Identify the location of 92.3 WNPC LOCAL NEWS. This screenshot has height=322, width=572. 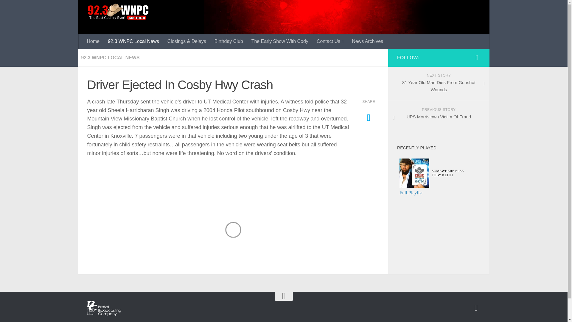
(110, 57).